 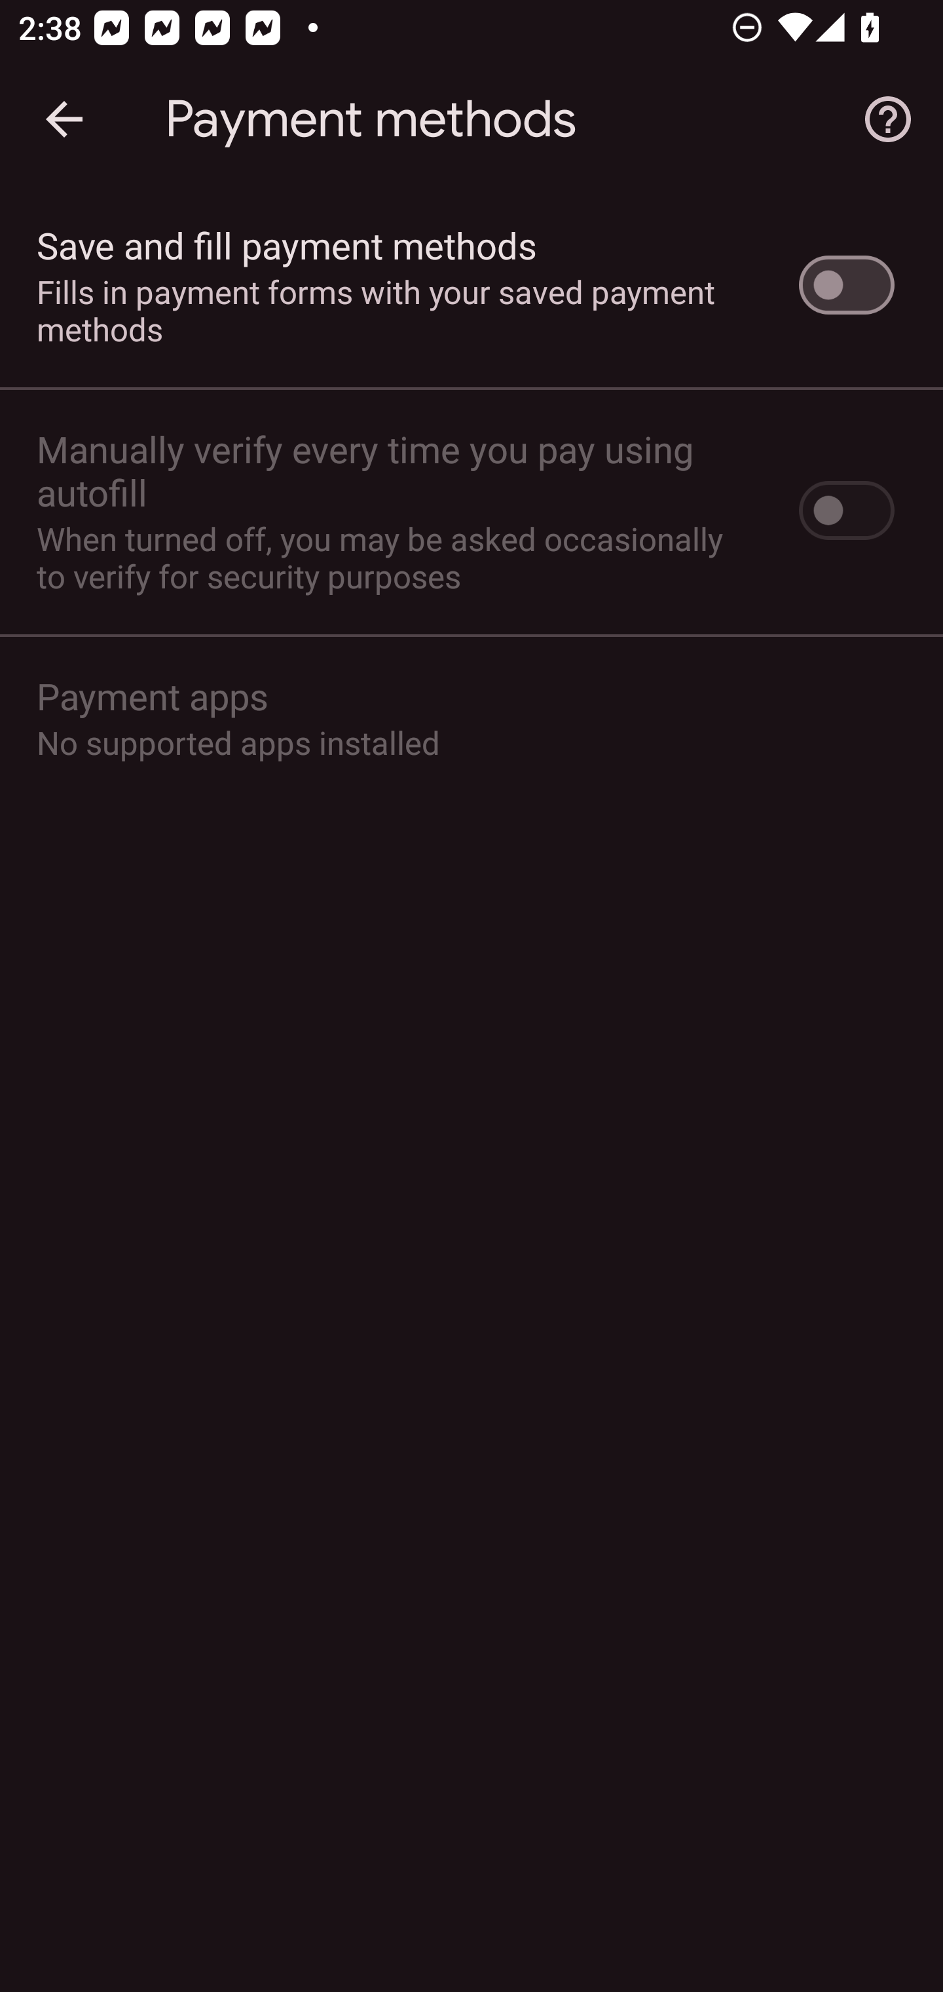 What do you see at coordinates (888, 119) in the screenshot?
I see `Help & feedback` at bounding box center [888, 119].